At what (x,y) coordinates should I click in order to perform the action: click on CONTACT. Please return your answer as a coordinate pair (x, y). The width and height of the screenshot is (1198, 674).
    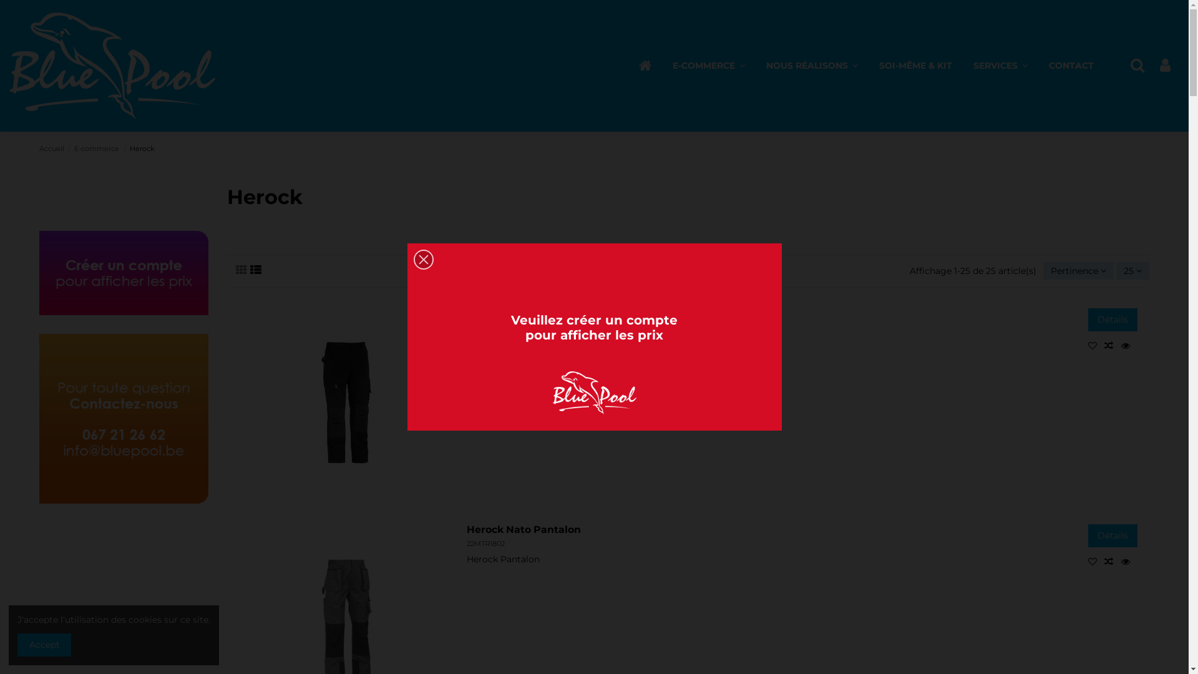
    Looking at the image, I should click on (1071, 66).